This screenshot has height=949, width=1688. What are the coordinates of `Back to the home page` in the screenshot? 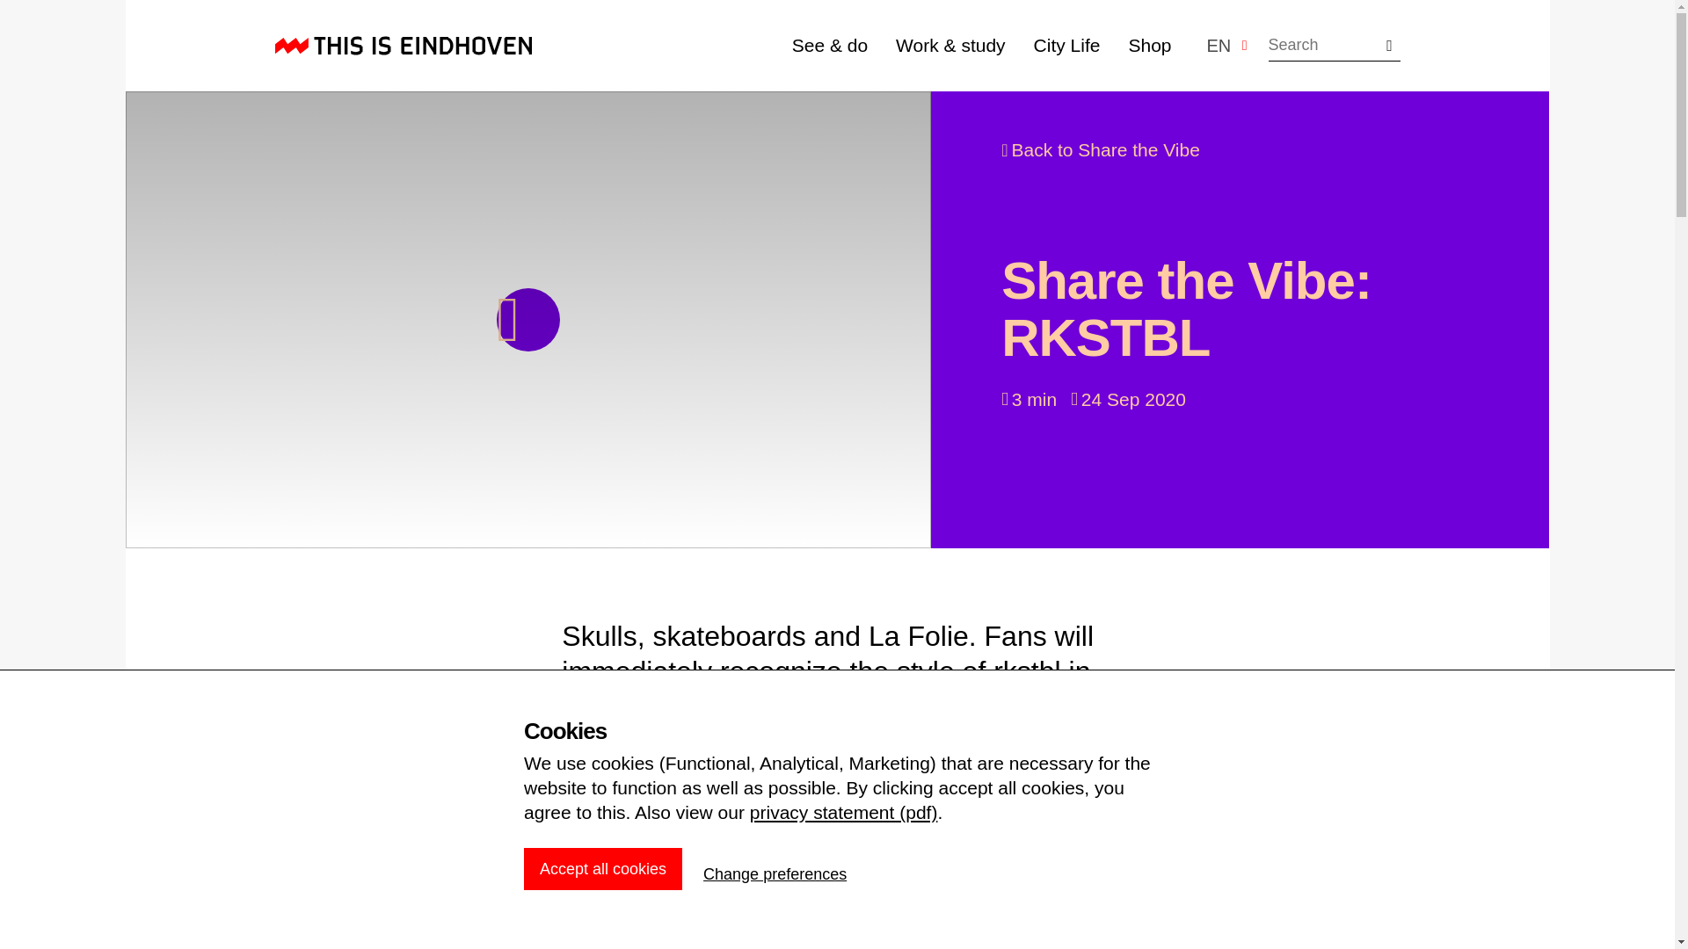 It's located at (403, 45).